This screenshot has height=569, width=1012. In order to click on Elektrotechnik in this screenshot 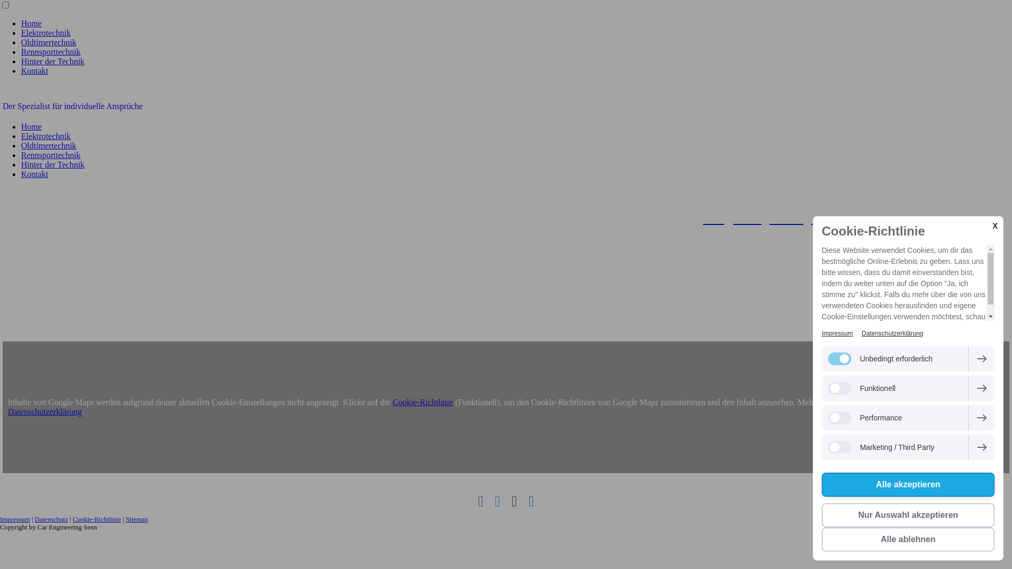, I will do `click(46, 136)`.